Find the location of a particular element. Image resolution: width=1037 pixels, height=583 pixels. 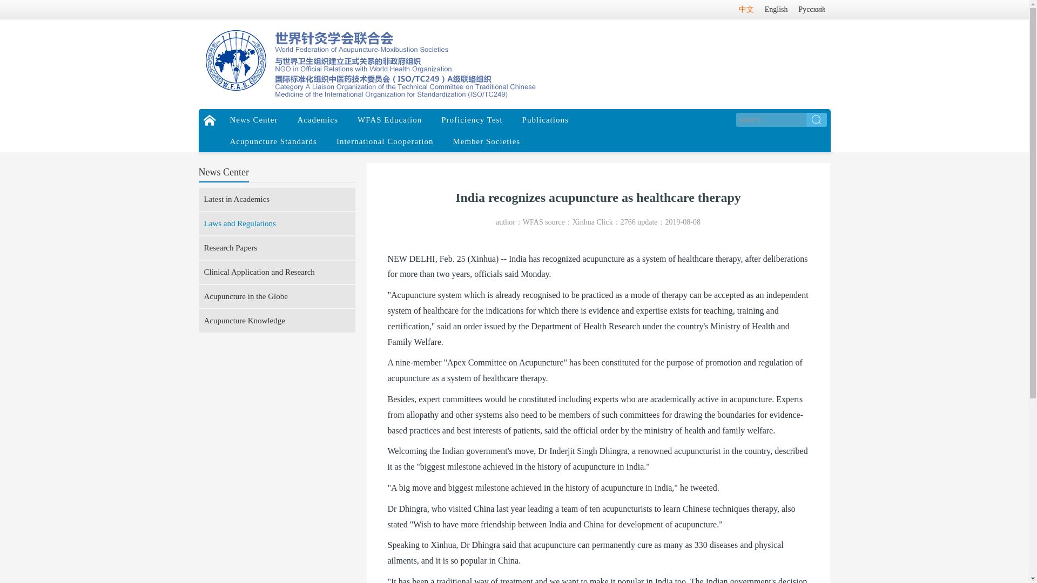

English is located at coordinates (776, 9).